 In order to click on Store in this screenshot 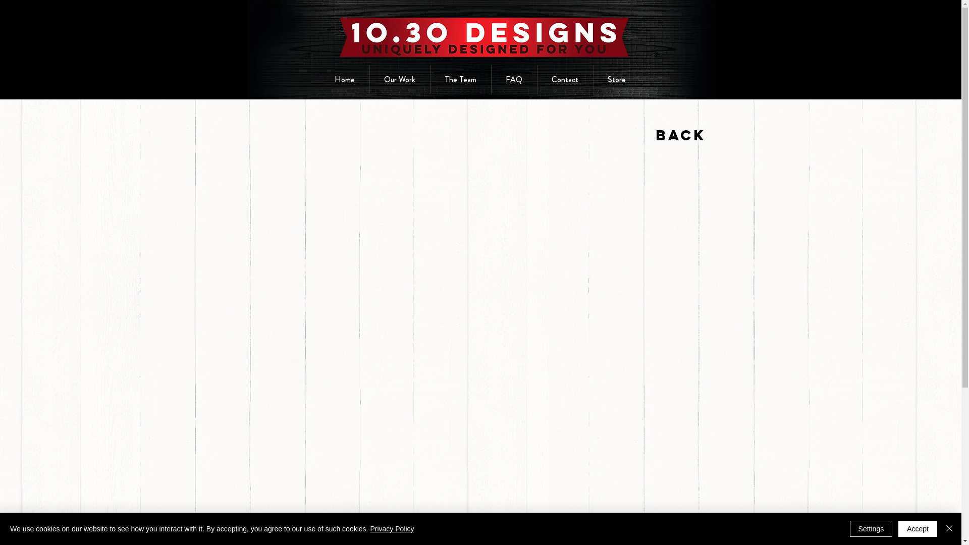, I will do `click(617, 80)`.